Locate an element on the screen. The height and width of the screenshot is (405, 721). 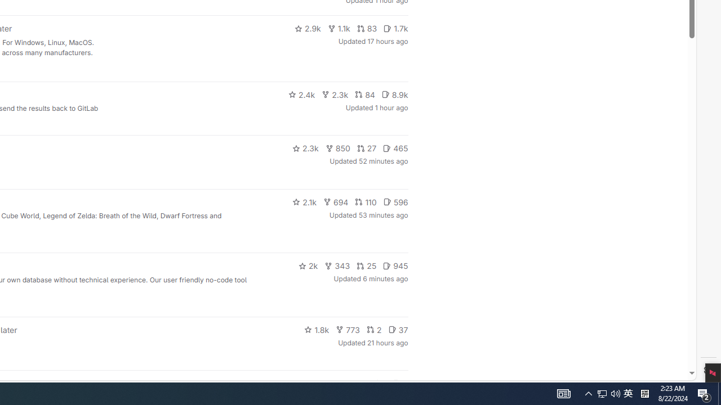
2.1k is located at coordinates (304, 201).